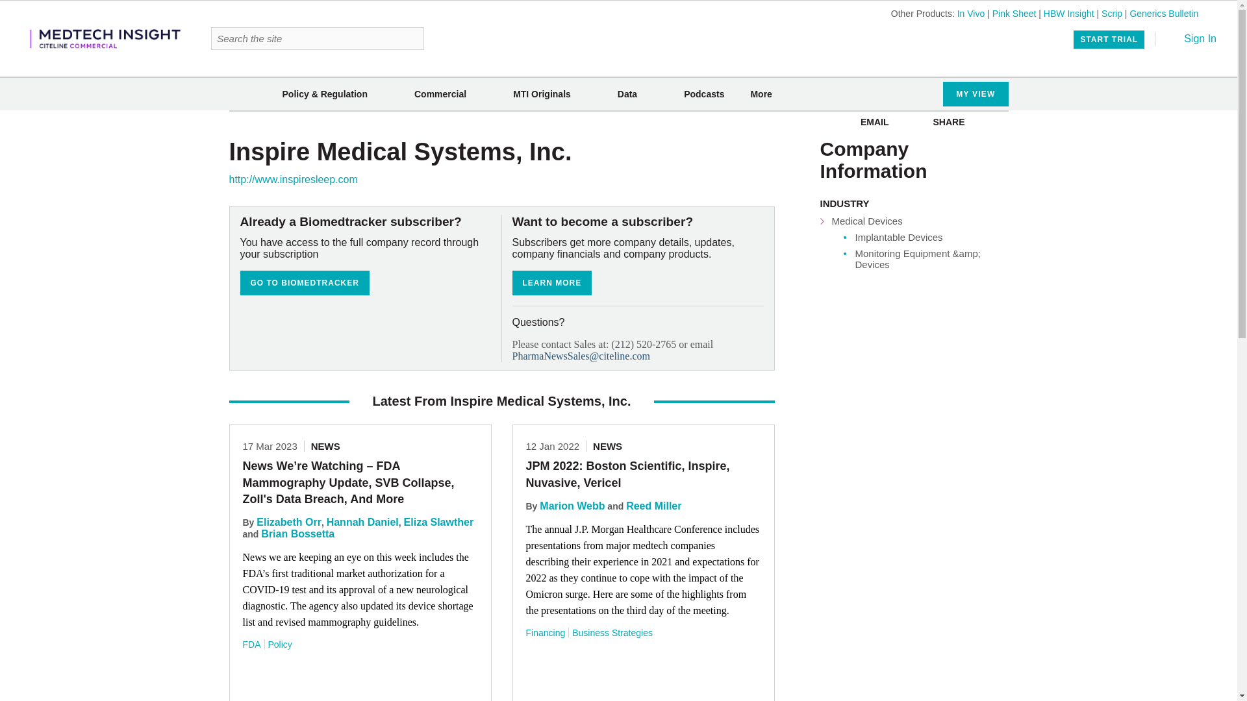 The height and width of the screenshot is (701, 1247). Describe the element at coordinates (440, 94) in the screenshot. I see `Commercial` at that location.